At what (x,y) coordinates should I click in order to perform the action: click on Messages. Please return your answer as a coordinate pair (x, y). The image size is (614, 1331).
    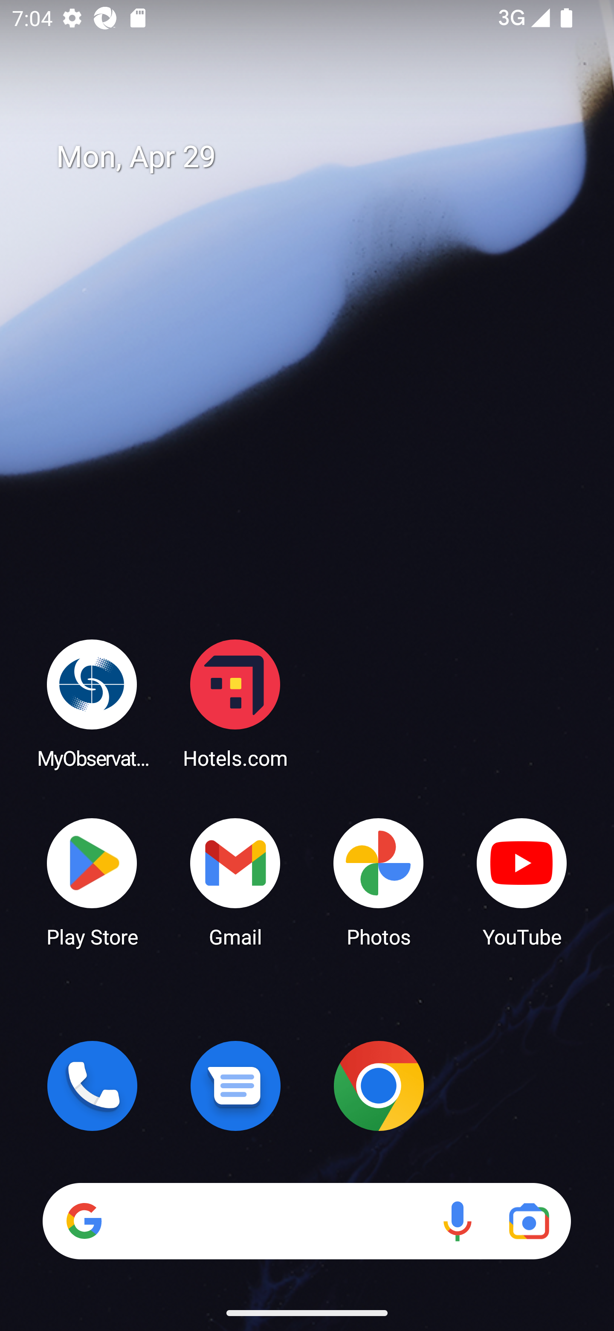
    Looking at the image, I should click on (235, 1086).